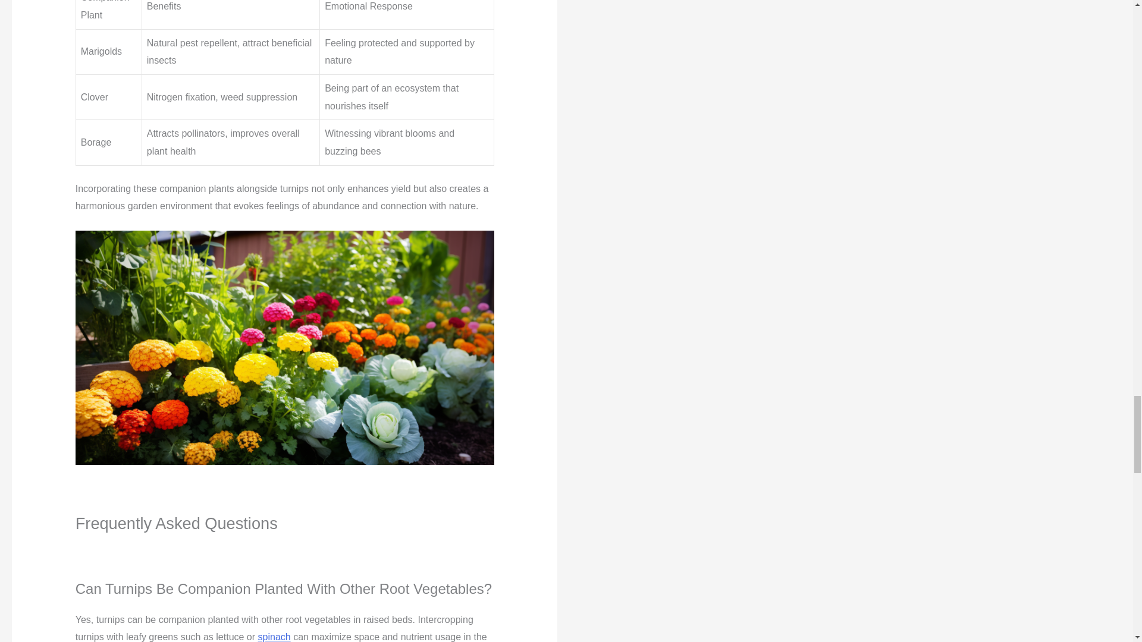  What do you see at coordinates (274, 637) in the screenshot?
I see `spinach` at bounding box center [274, 637].